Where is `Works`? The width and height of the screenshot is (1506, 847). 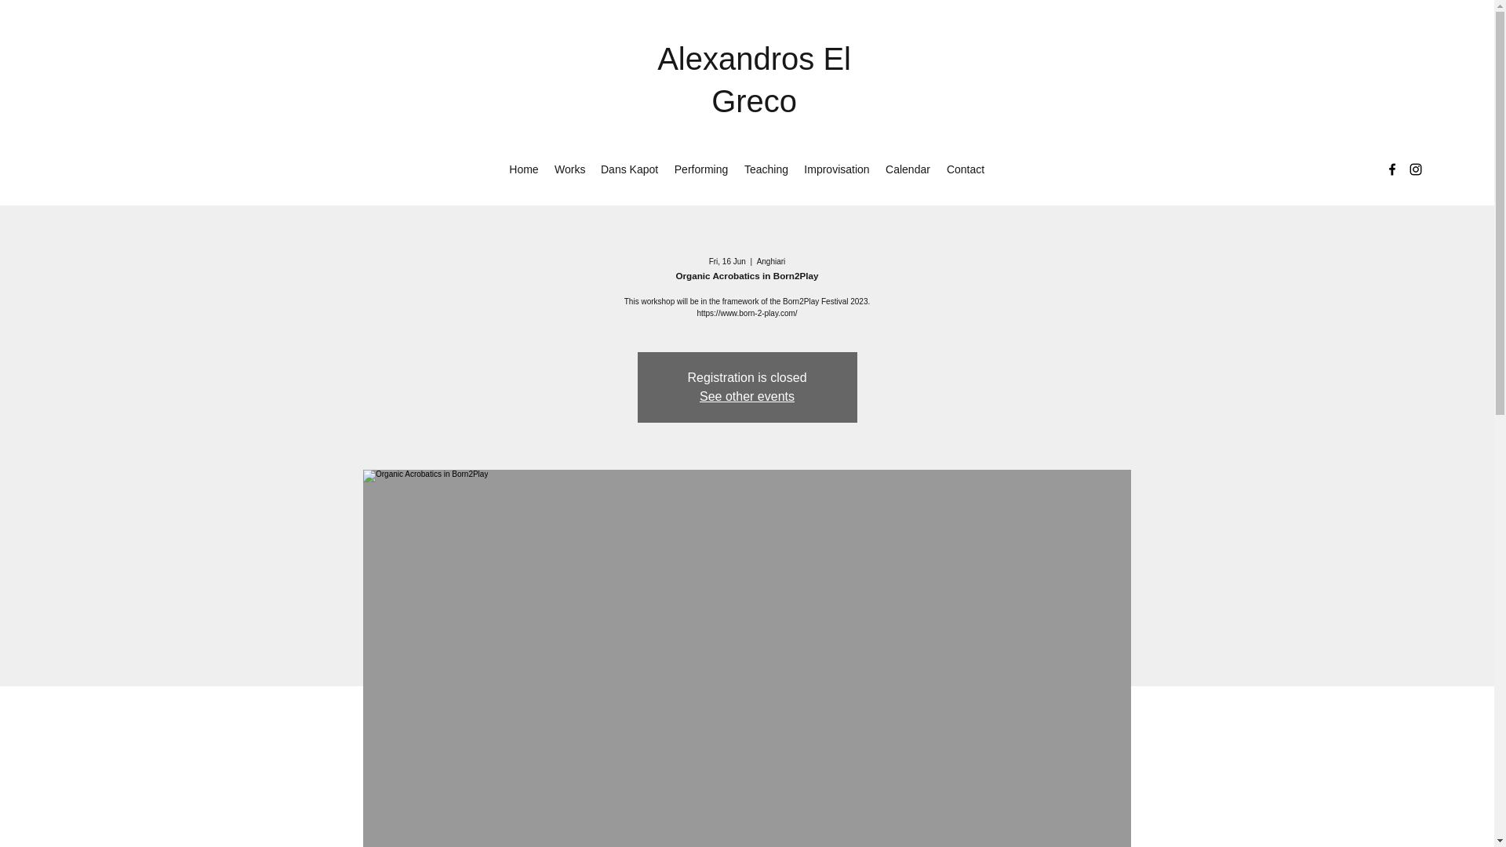 Works is located at coordinates (569, 169).